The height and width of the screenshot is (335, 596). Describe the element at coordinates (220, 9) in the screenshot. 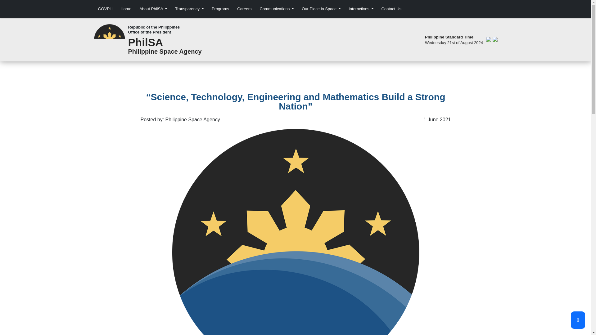

I see `Programs` at that location.